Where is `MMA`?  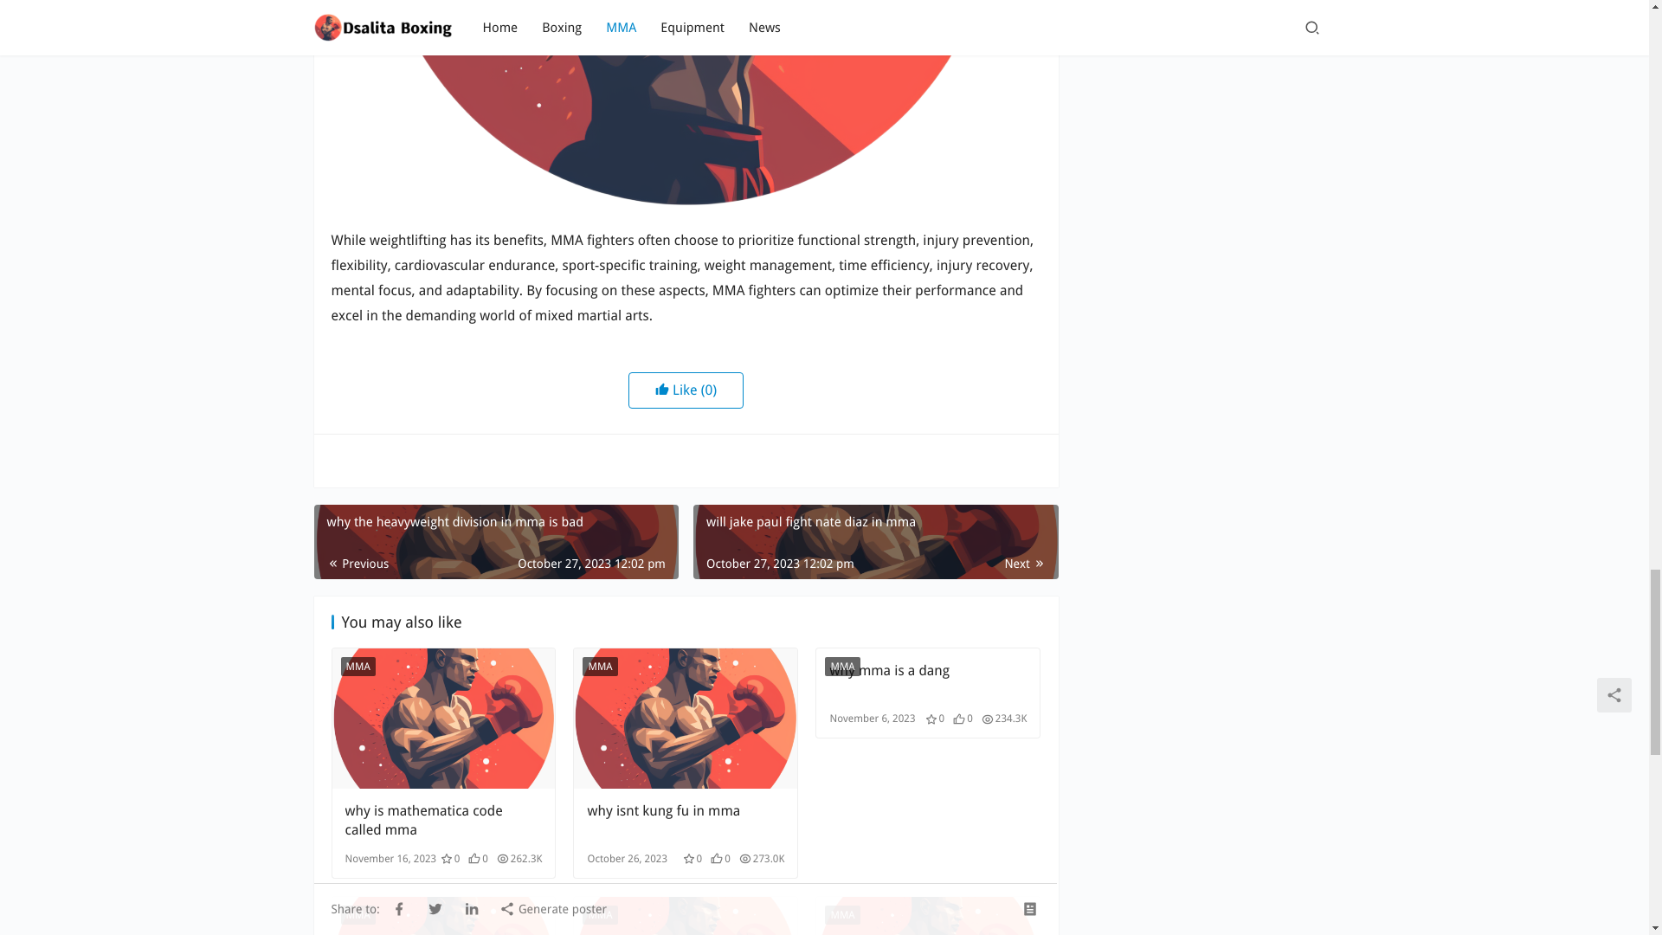
MMA is located at coordinates (841, 915).